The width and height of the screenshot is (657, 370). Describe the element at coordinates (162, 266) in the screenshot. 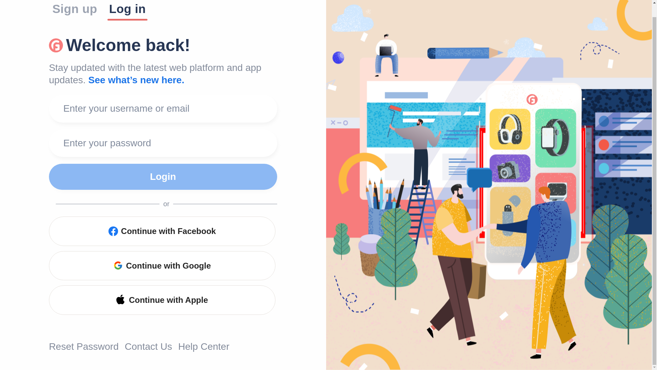

I see `Continue with Google` at that location.